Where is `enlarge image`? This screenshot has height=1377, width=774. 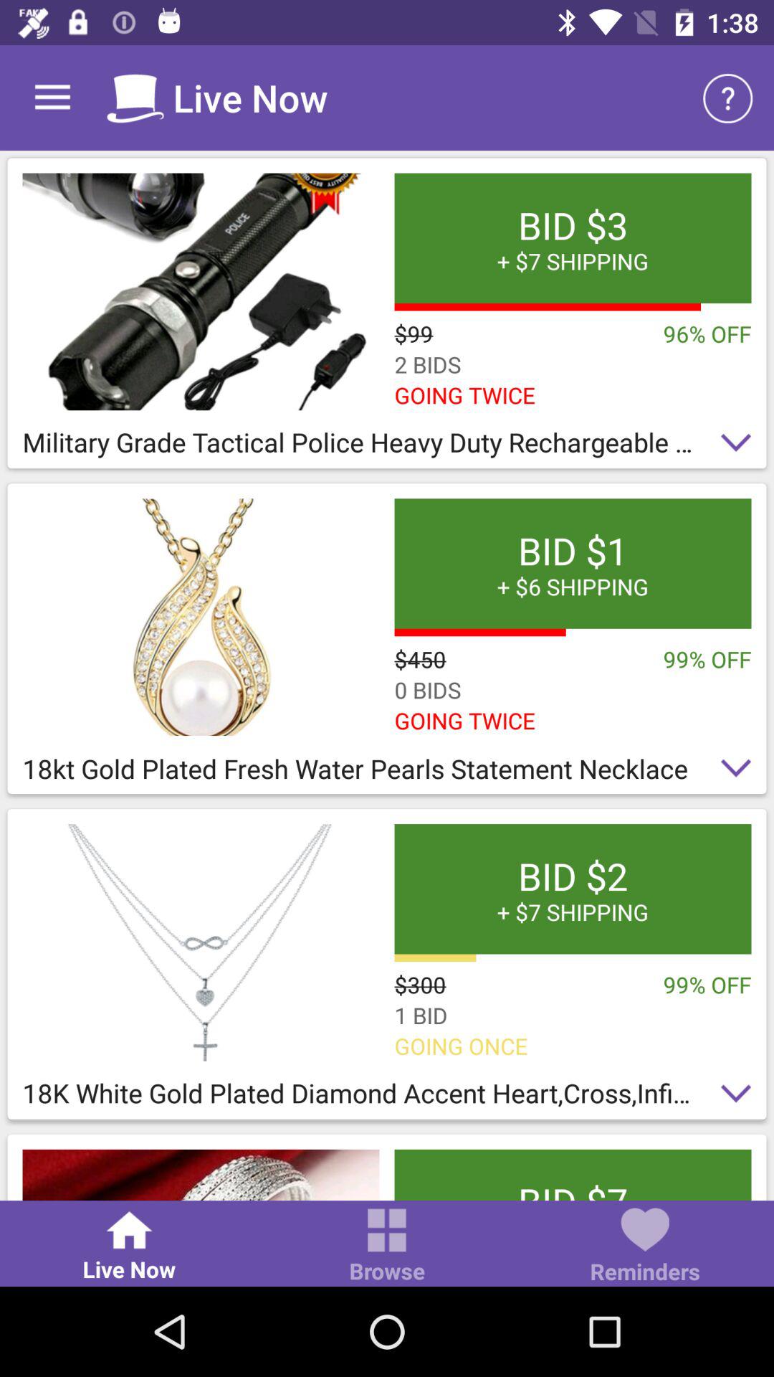
enlarge image is located at coordinates (201, 1175).